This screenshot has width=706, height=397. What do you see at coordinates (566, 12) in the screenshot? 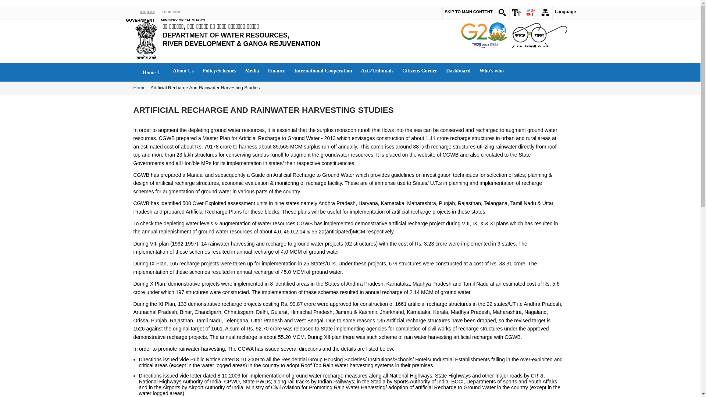
I see `Select Language` at bounding box center [566, 12].